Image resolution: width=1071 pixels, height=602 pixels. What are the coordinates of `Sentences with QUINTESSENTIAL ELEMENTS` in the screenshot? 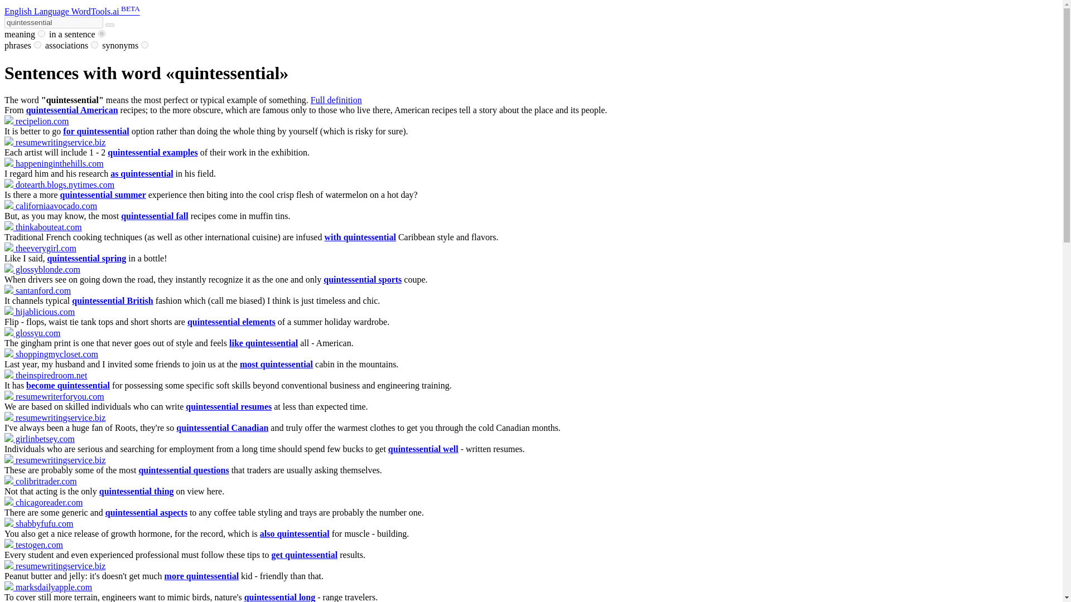 It's located at (231, 322).